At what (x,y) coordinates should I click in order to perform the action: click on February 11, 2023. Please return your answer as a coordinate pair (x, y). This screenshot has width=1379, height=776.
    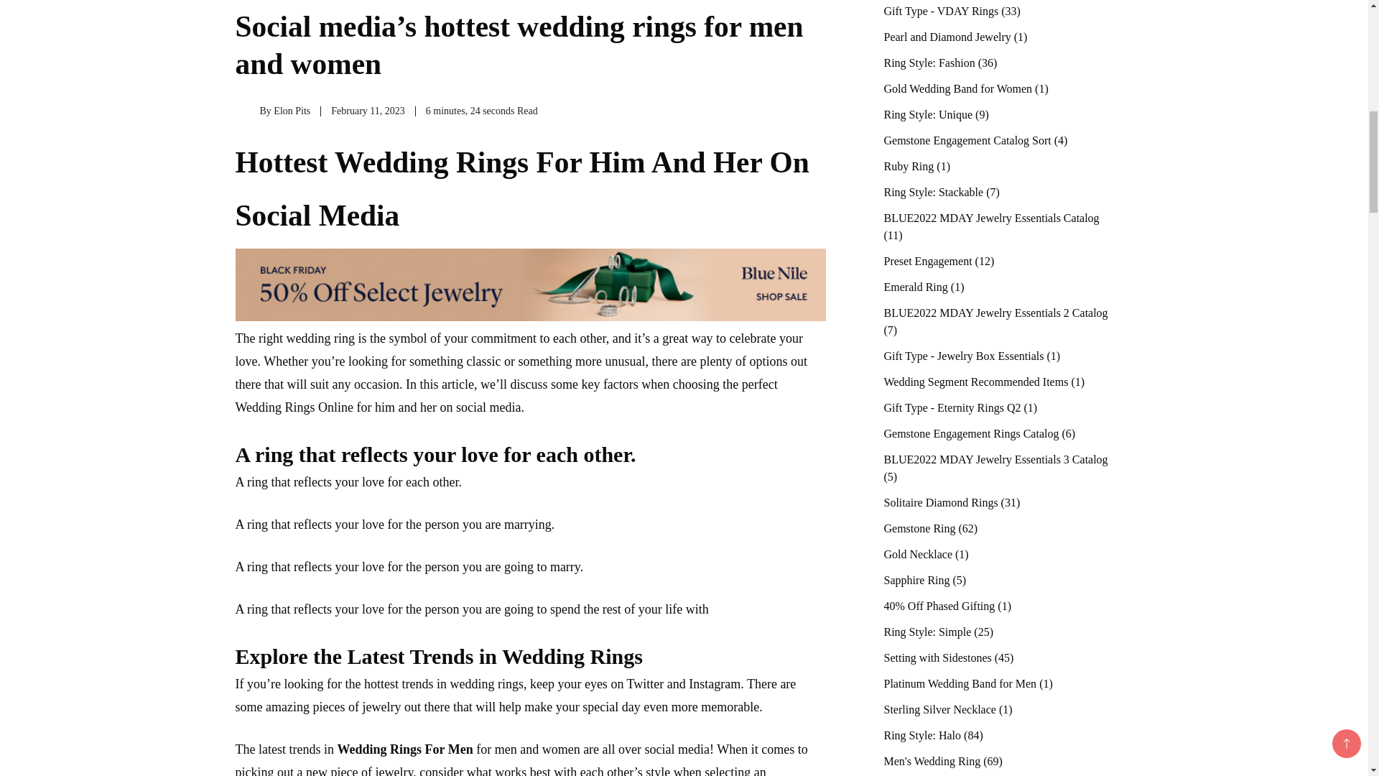
    Looking at the image, I should click on (368, 111).